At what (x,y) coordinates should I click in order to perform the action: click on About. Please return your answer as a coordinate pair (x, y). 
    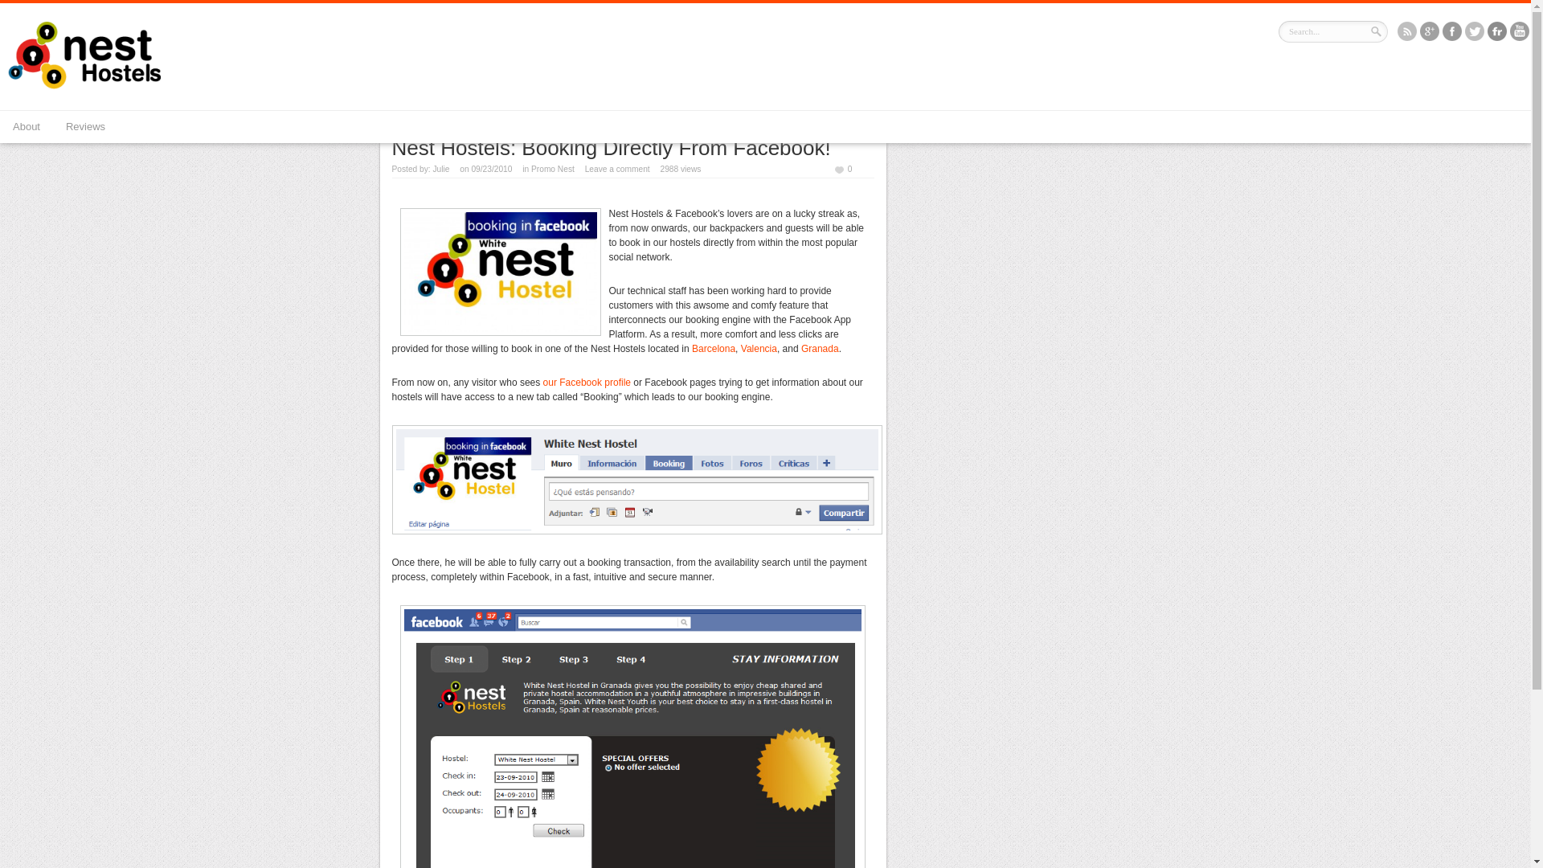
    Looking at the image, I should click on (26, 127).